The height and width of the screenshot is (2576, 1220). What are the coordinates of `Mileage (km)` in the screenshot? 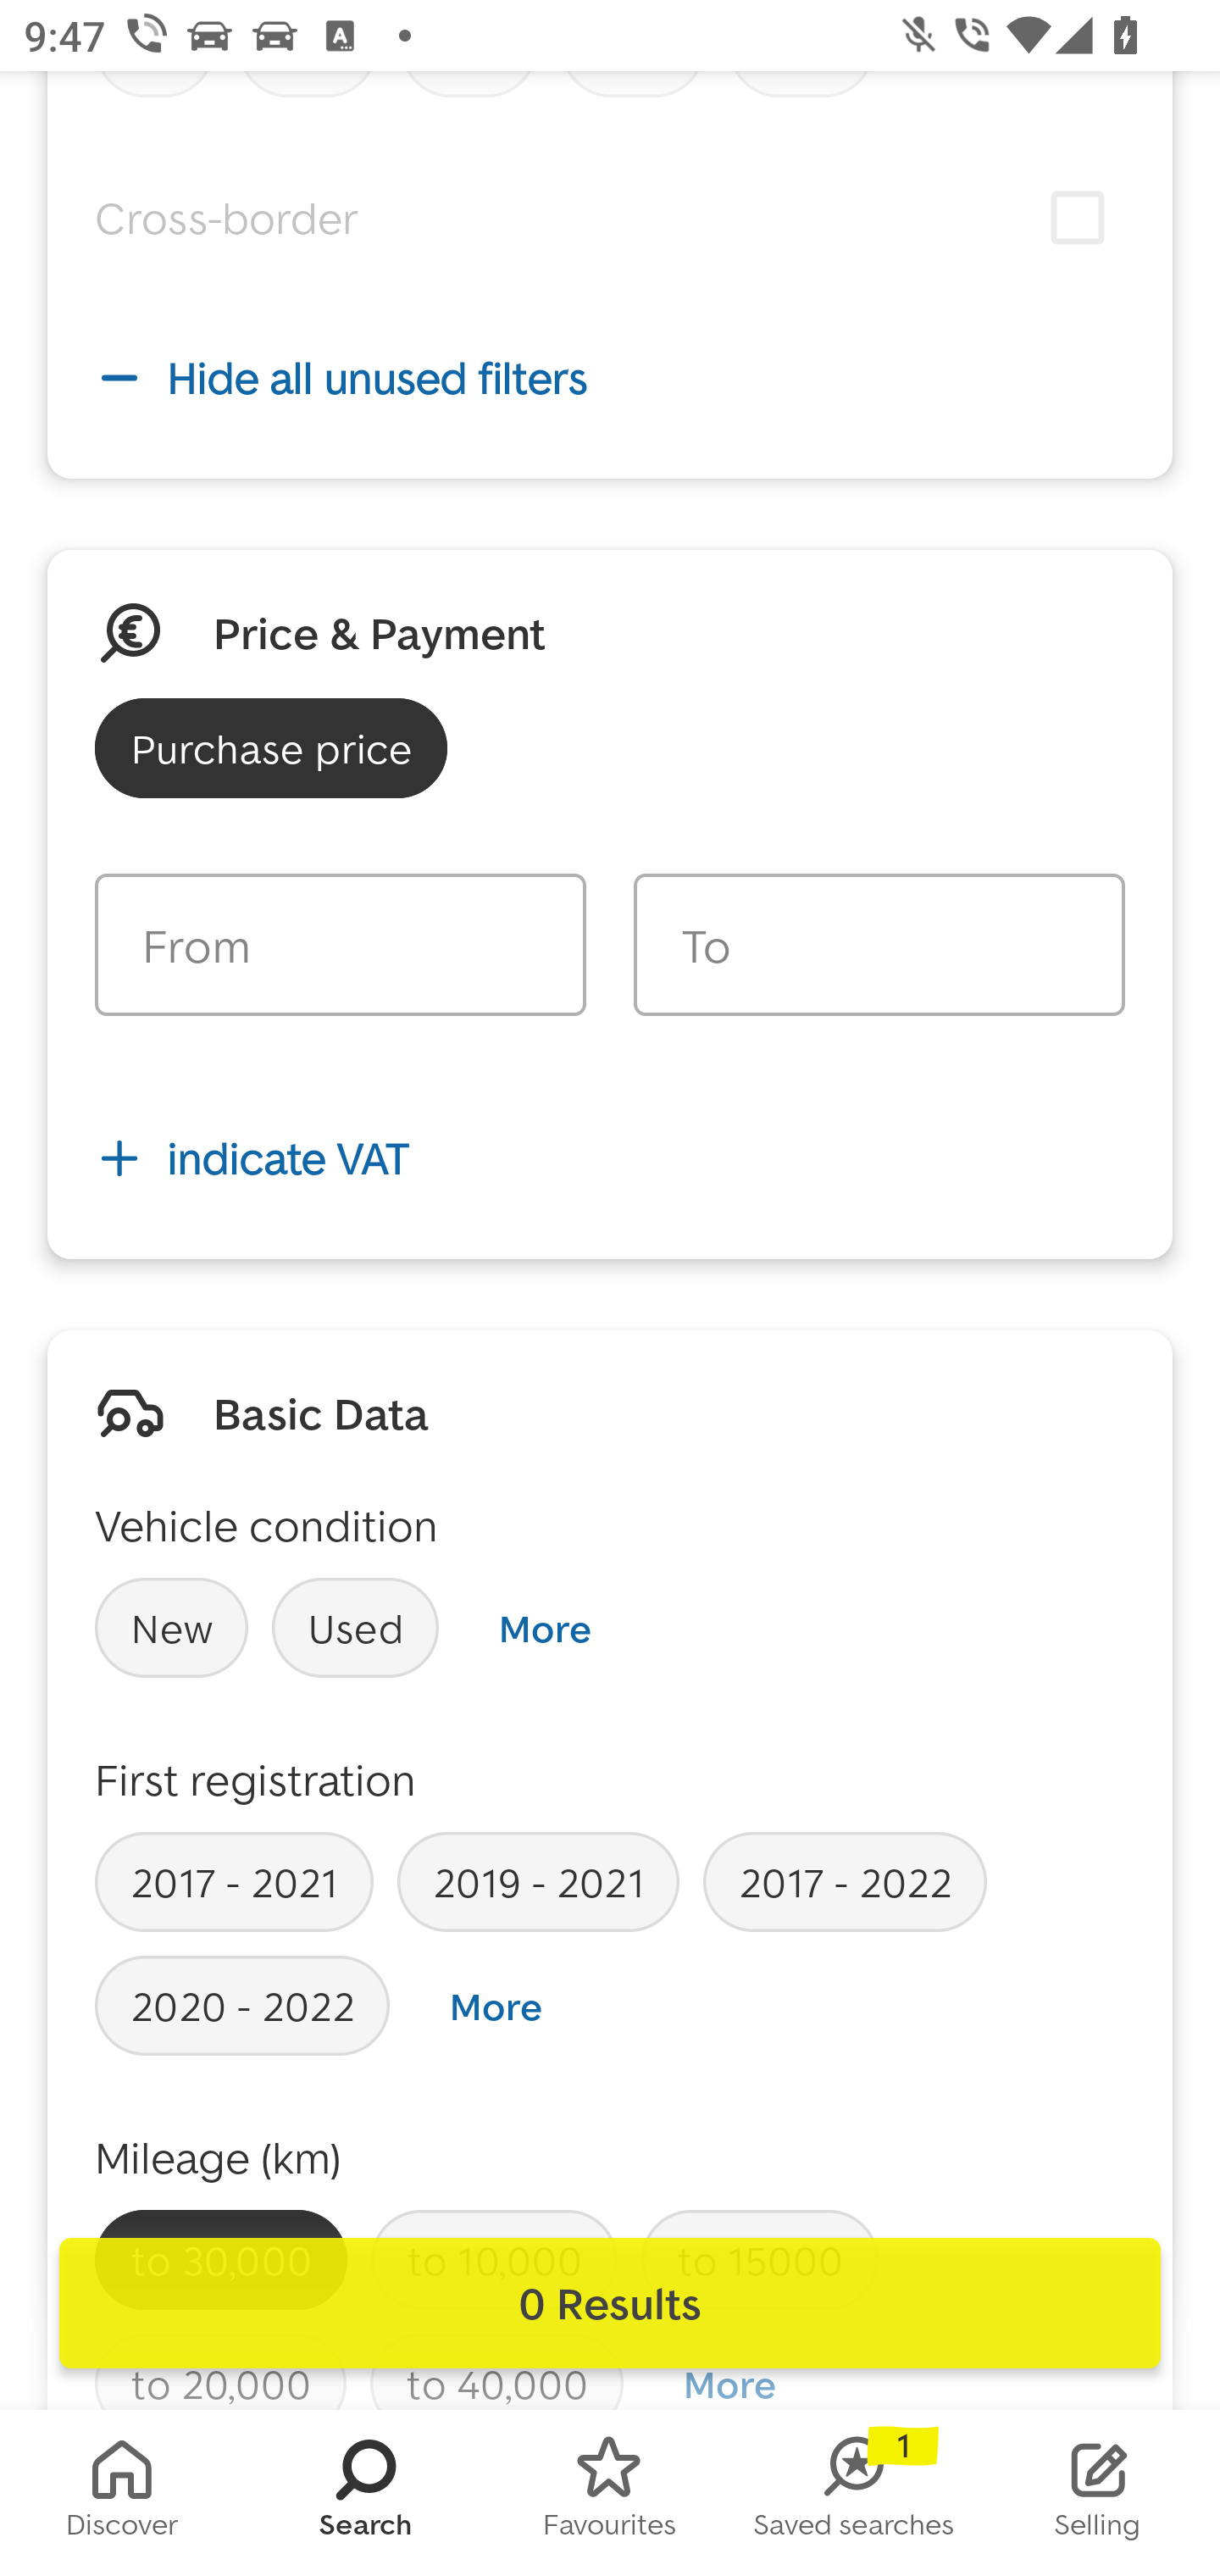 It's located at (219, 2157).